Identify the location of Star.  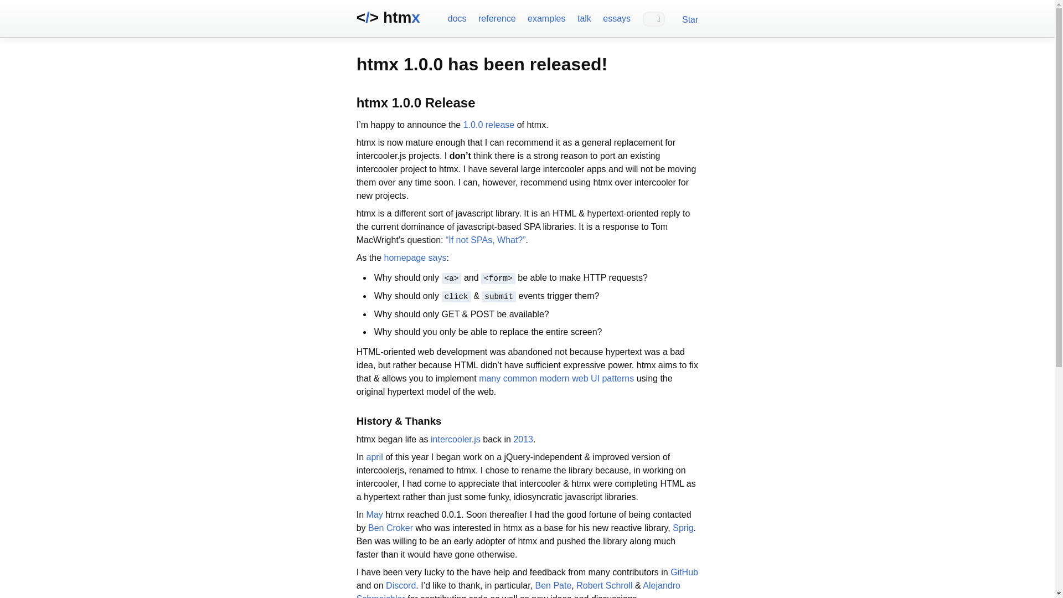
(690, 20).